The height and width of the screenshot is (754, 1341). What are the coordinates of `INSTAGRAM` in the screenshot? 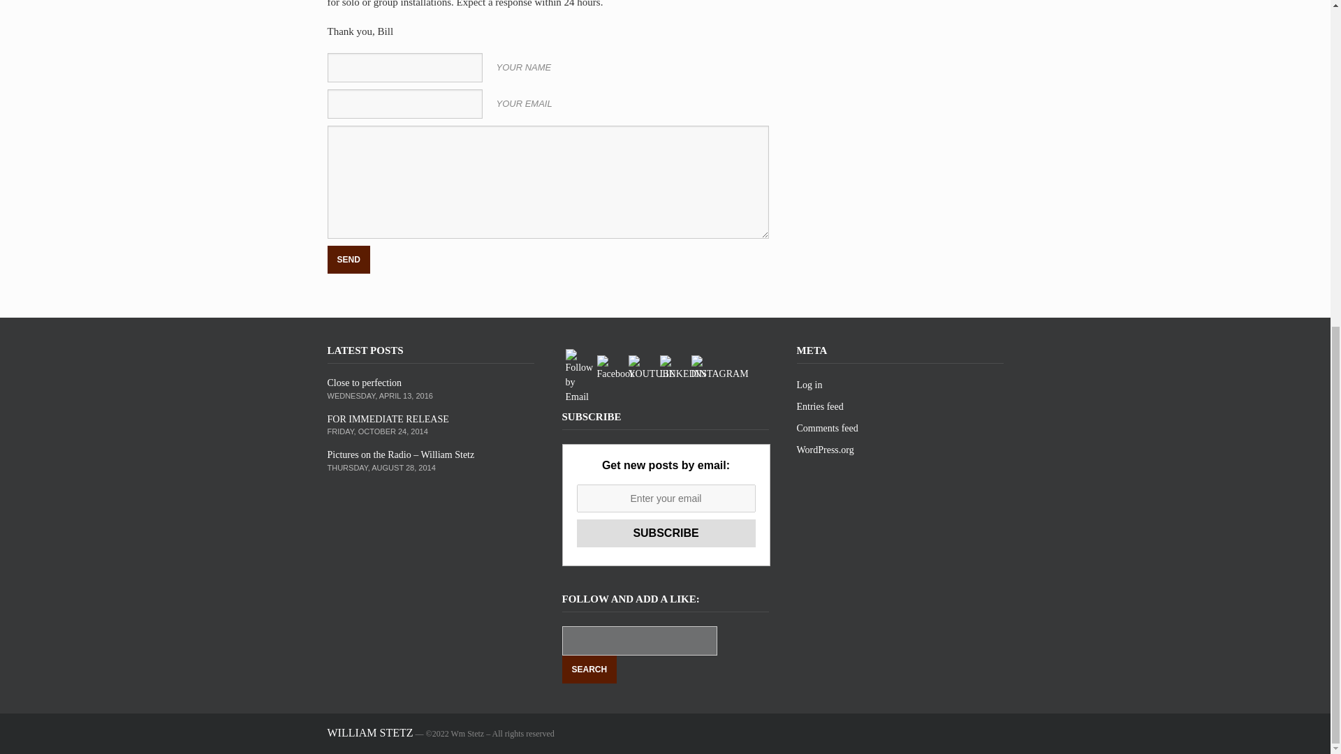 It's located at (719, 368).